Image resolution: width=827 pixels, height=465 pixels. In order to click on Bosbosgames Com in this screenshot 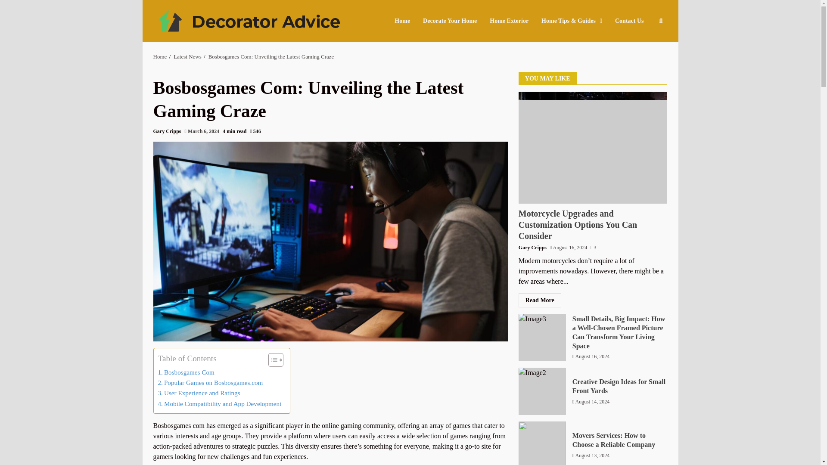, I will do `click(186, 372)`.